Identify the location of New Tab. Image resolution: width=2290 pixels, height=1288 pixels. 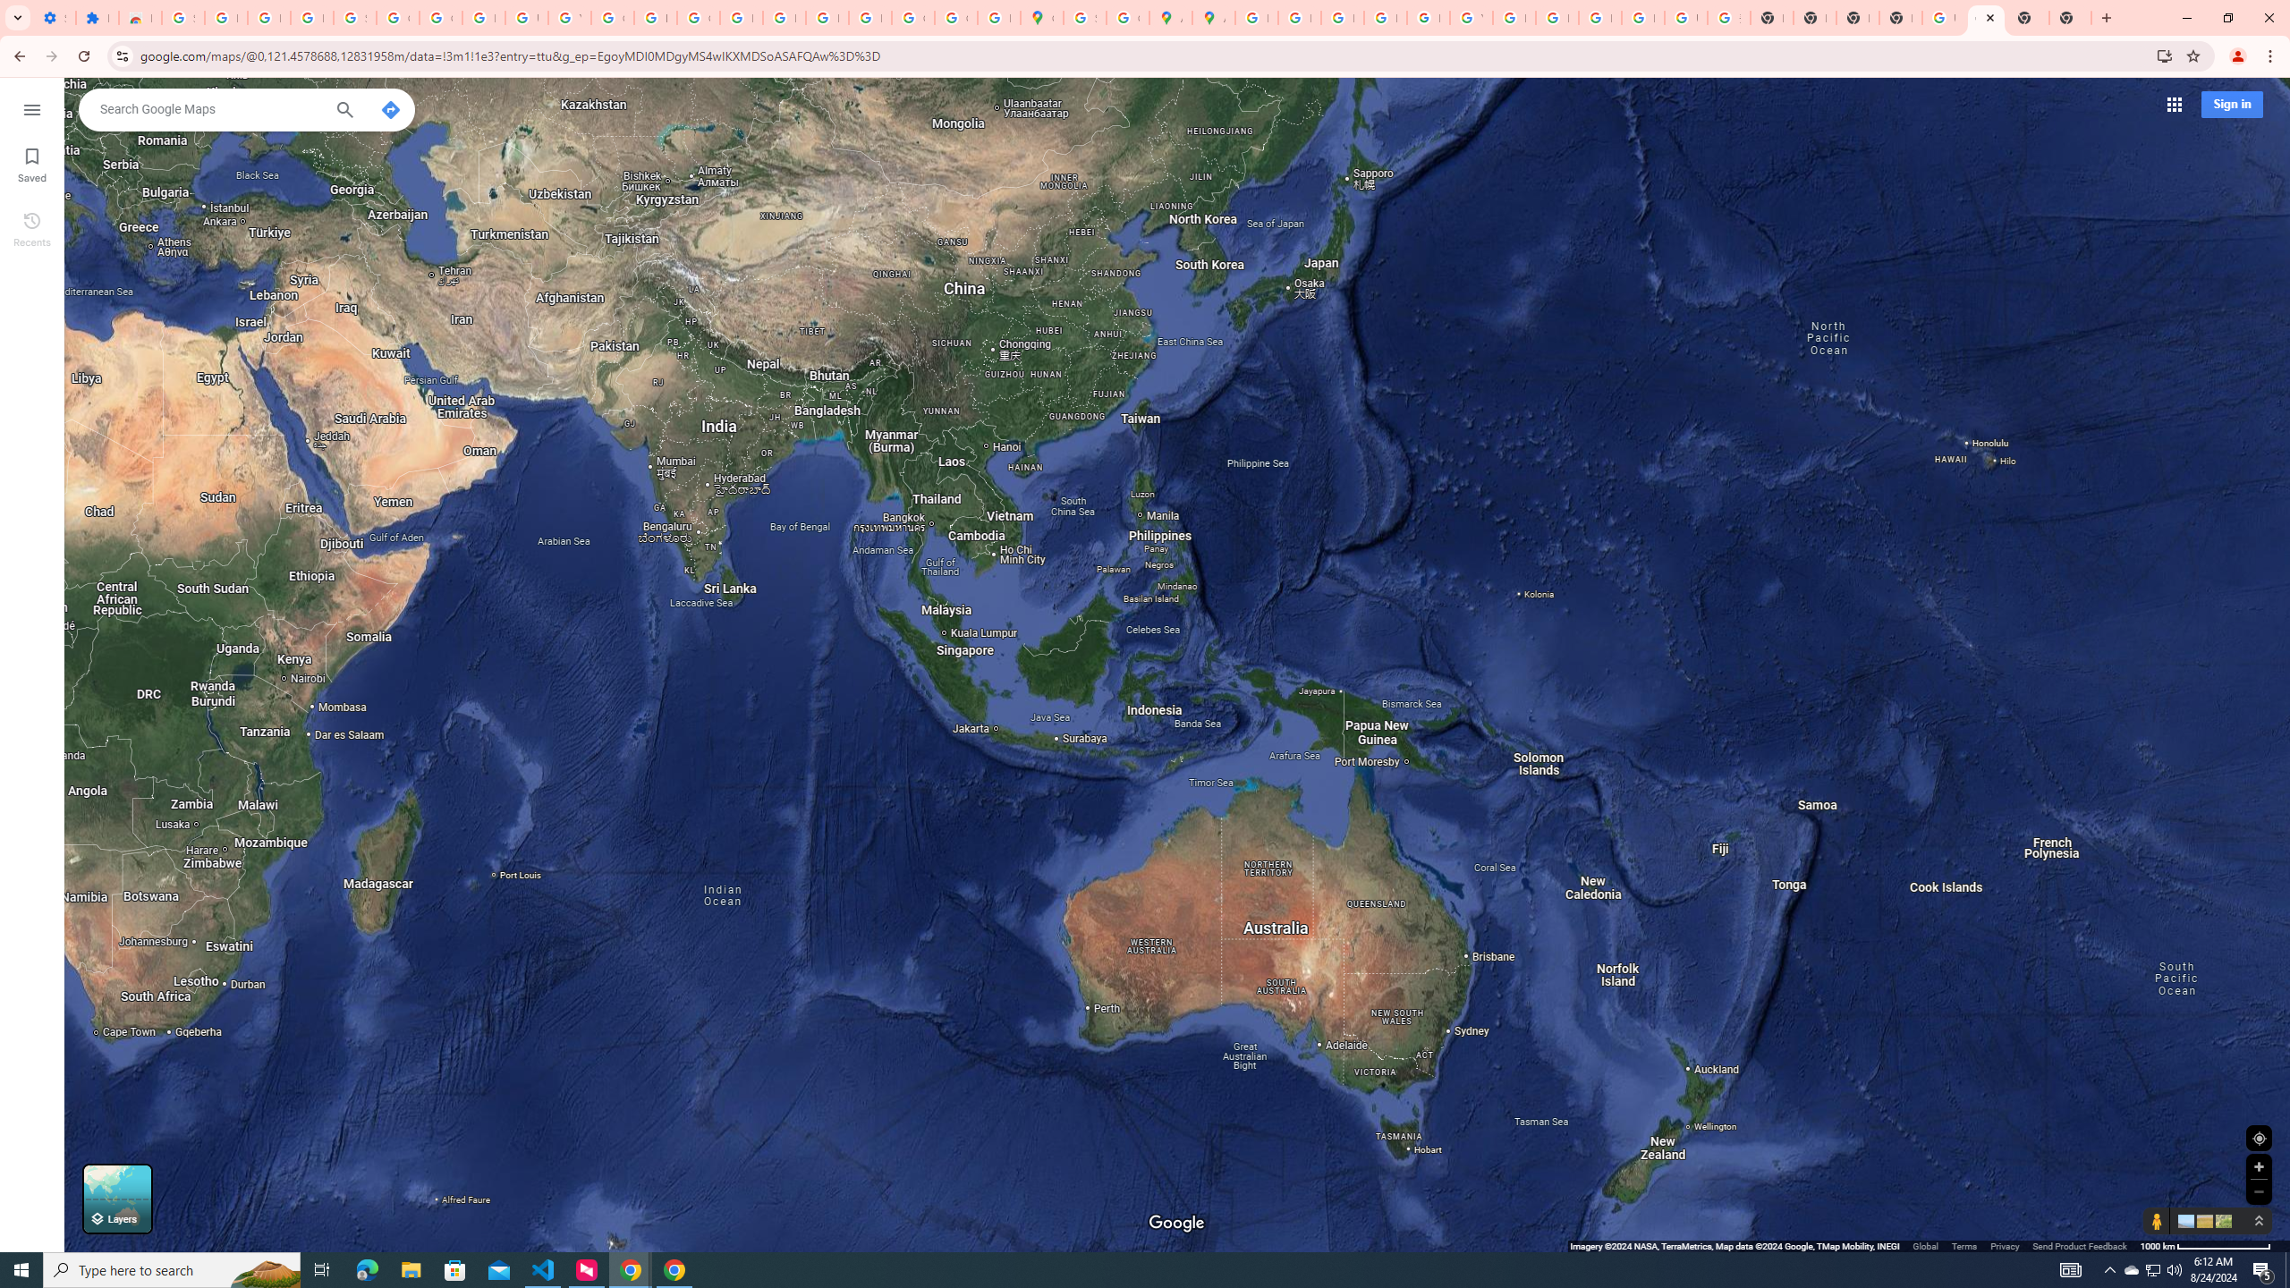
(2070, 18).